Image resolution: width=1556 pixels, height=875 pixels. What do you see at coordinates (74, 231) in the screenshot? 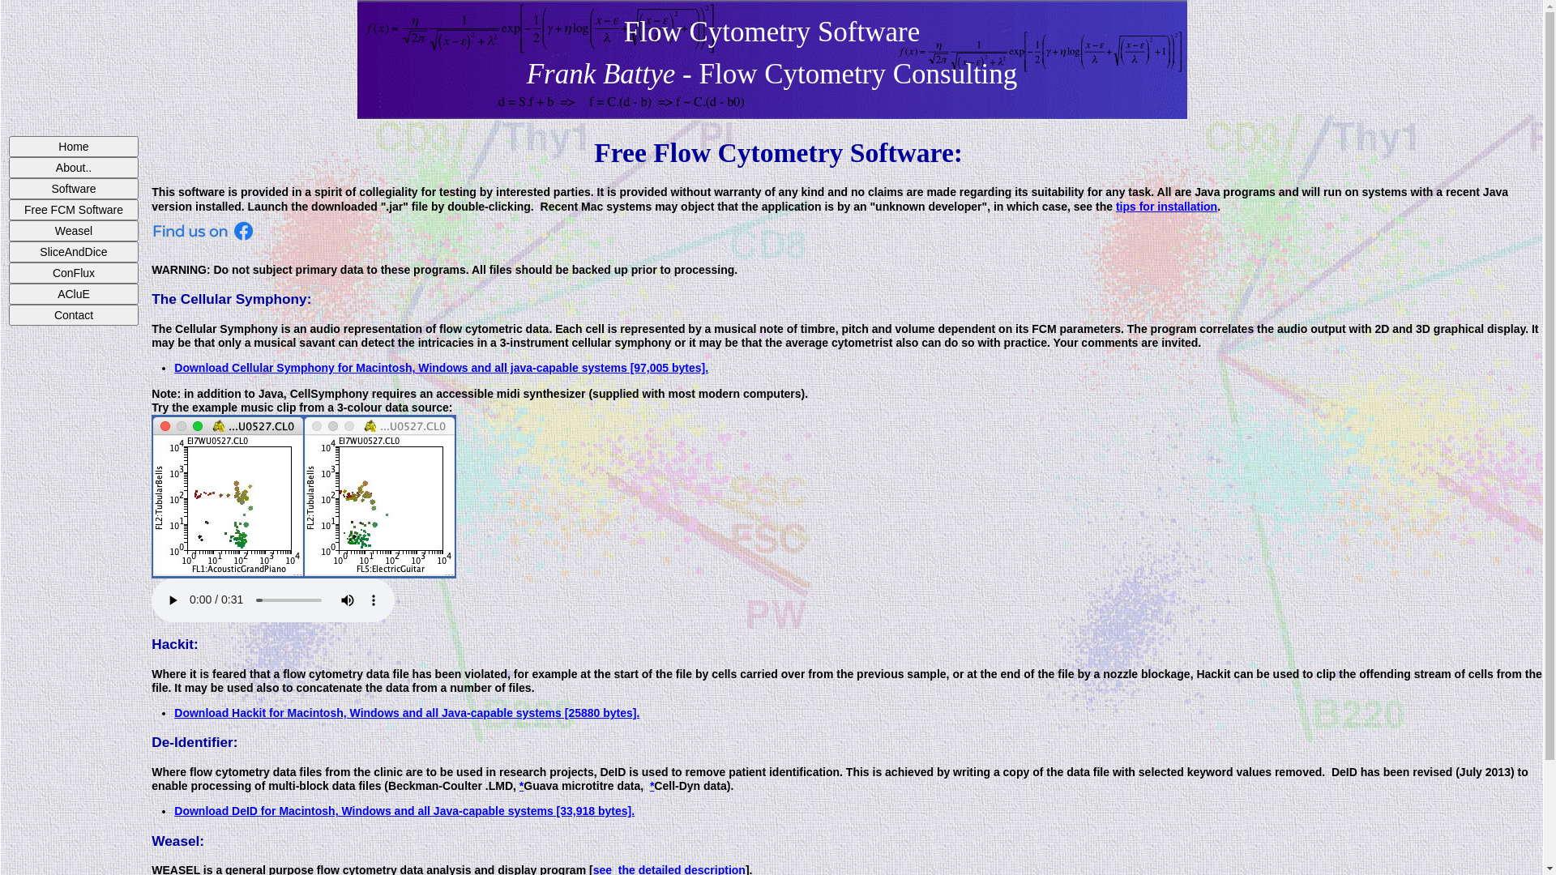
I see `Weasel` at bounding box center [74, 231].